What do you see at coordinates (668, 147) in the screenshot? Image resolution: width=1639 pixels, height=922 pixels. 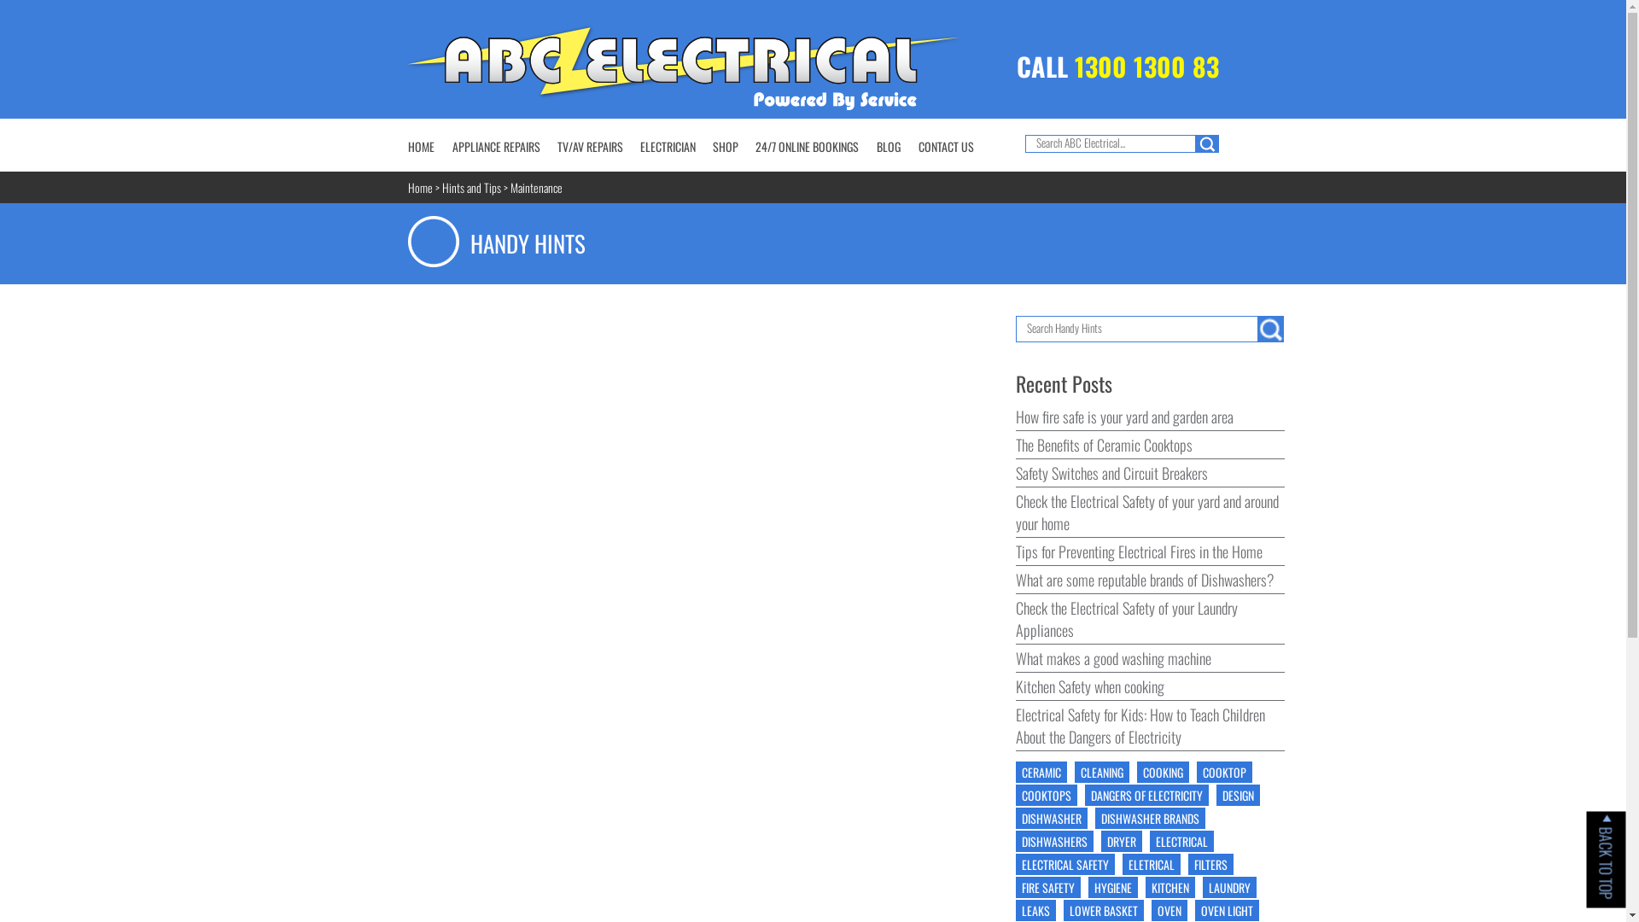 I see `ELECTRICIAN` at bounding box center [668, 147].